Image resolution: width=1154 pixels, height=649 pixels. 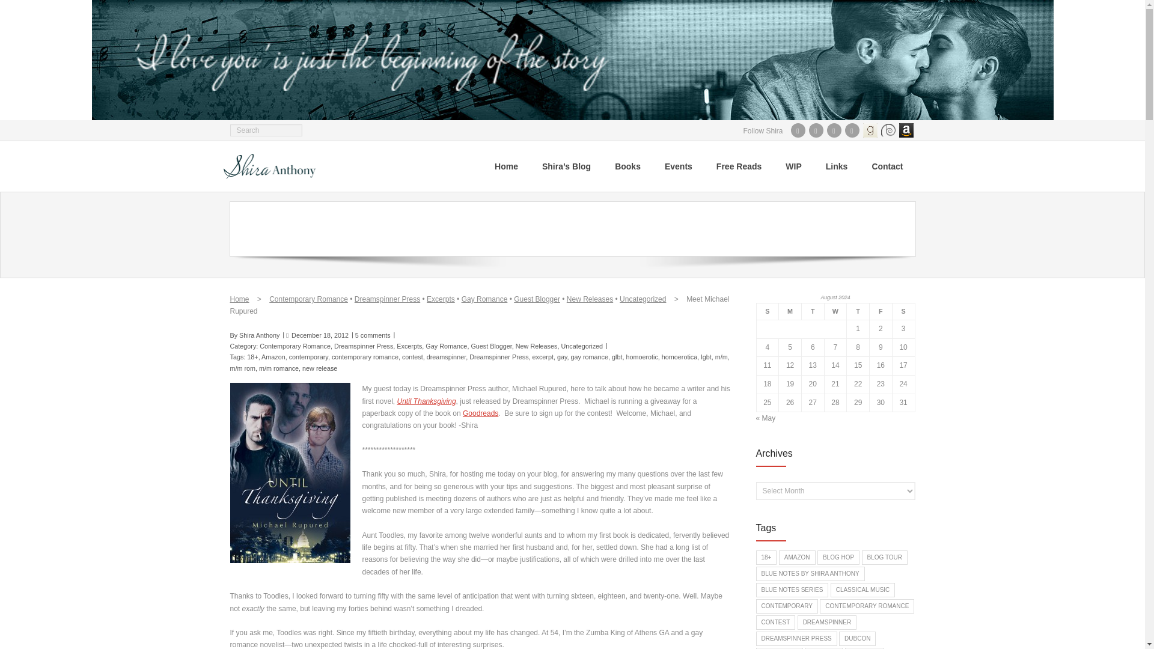 I want to click on Friday, so click(x=881, y=311).